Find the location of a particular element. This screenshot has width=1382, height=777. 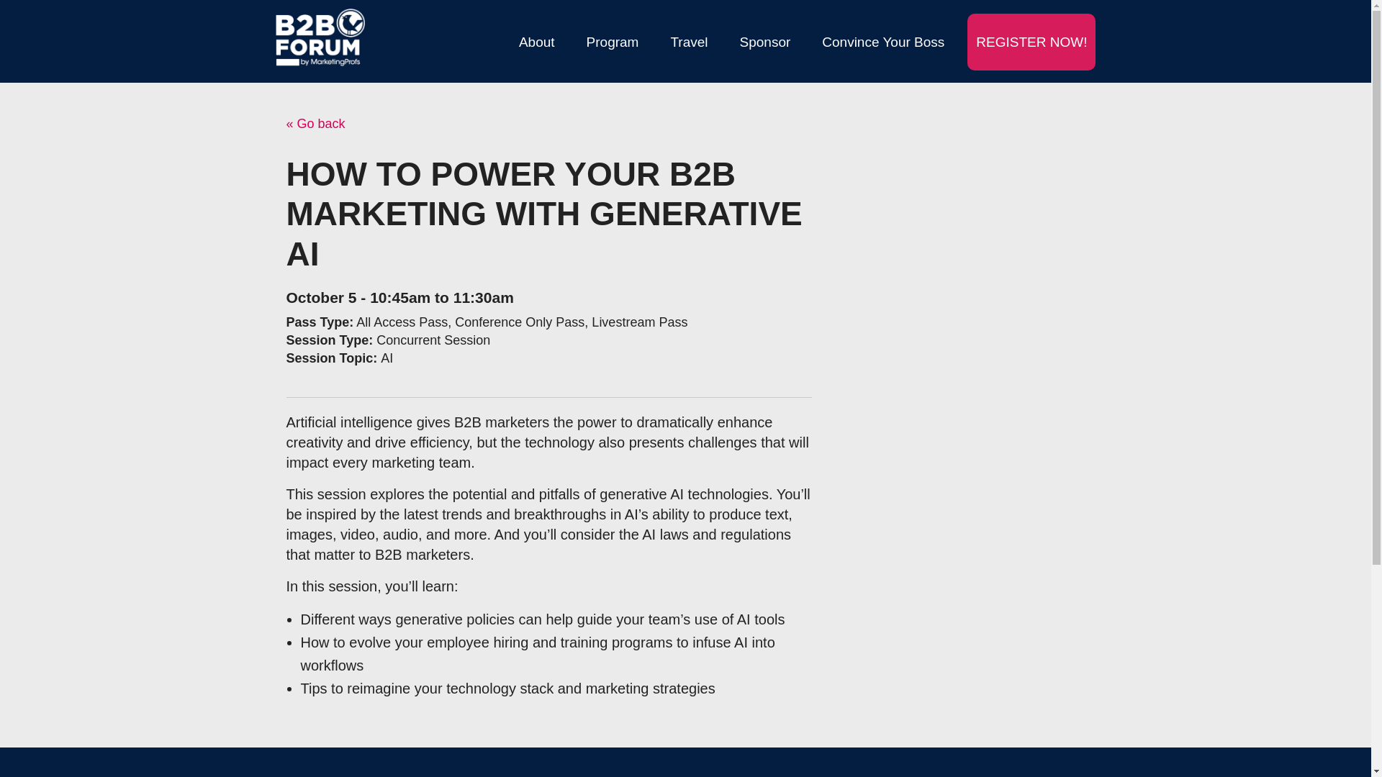

Travel is located at coordinates (688, 42).